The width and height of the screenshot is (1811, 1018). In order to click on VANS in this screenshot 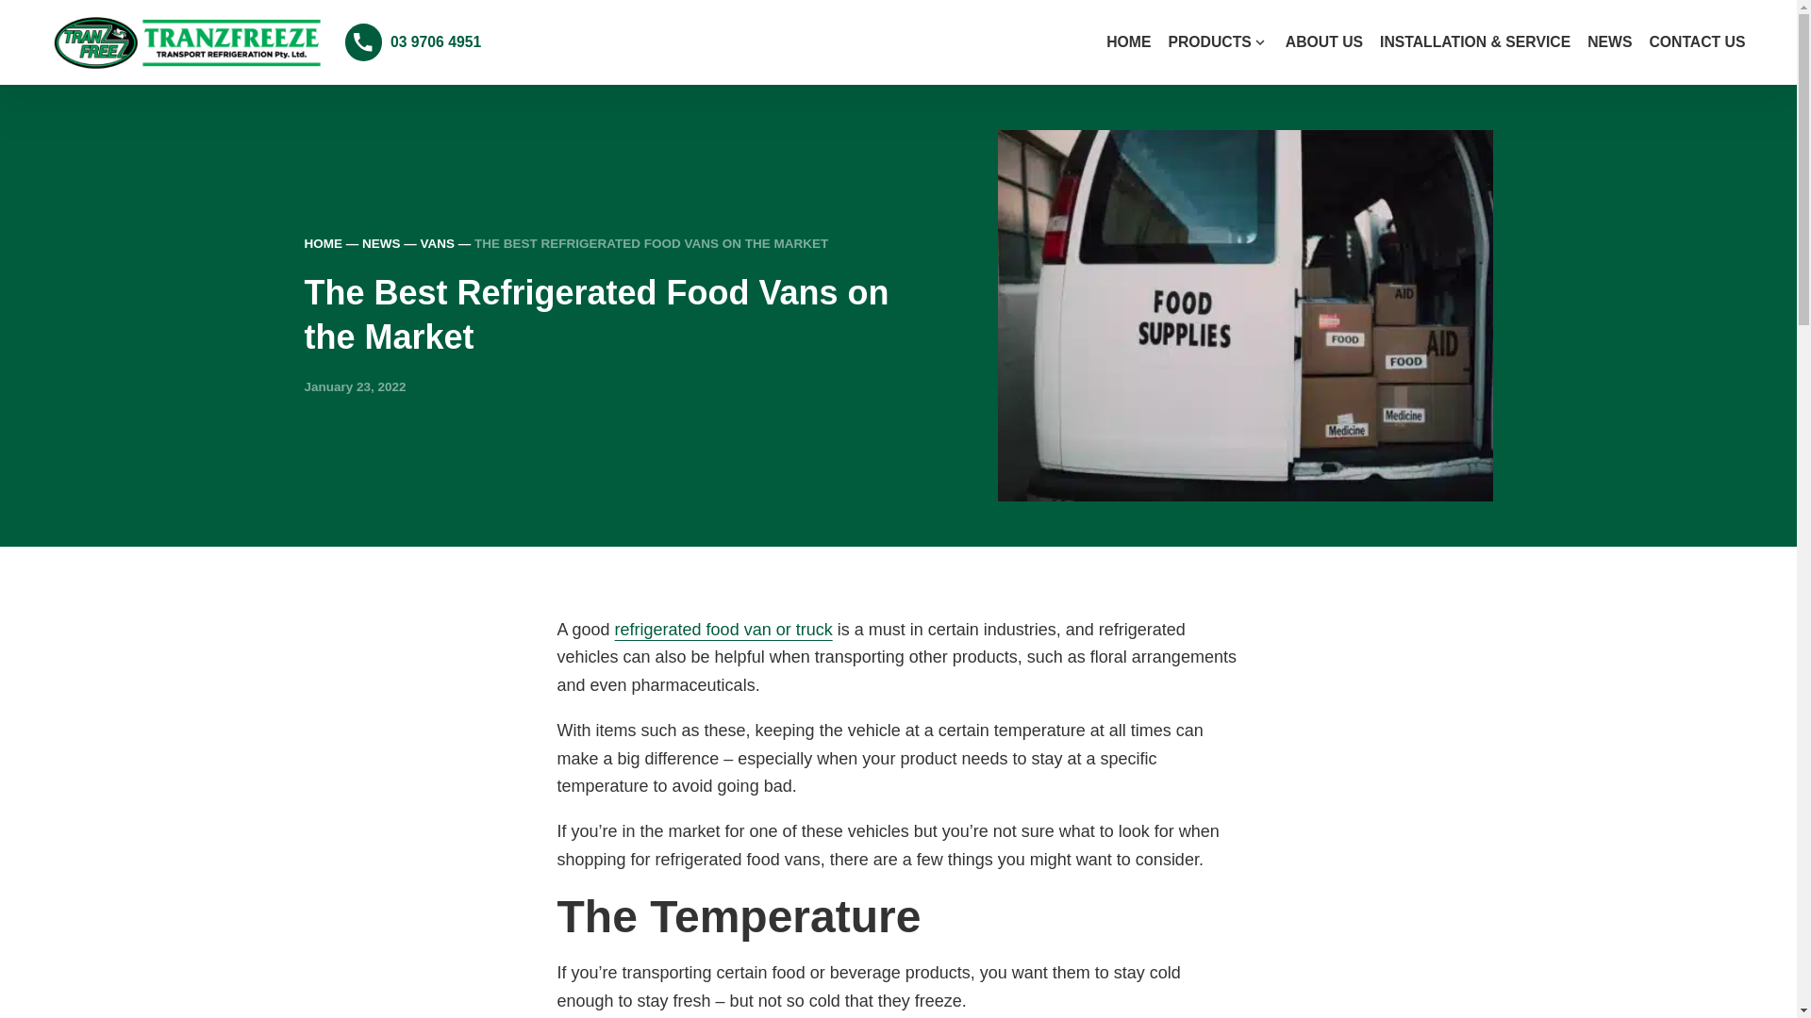, I will do `click(438, 243)`.